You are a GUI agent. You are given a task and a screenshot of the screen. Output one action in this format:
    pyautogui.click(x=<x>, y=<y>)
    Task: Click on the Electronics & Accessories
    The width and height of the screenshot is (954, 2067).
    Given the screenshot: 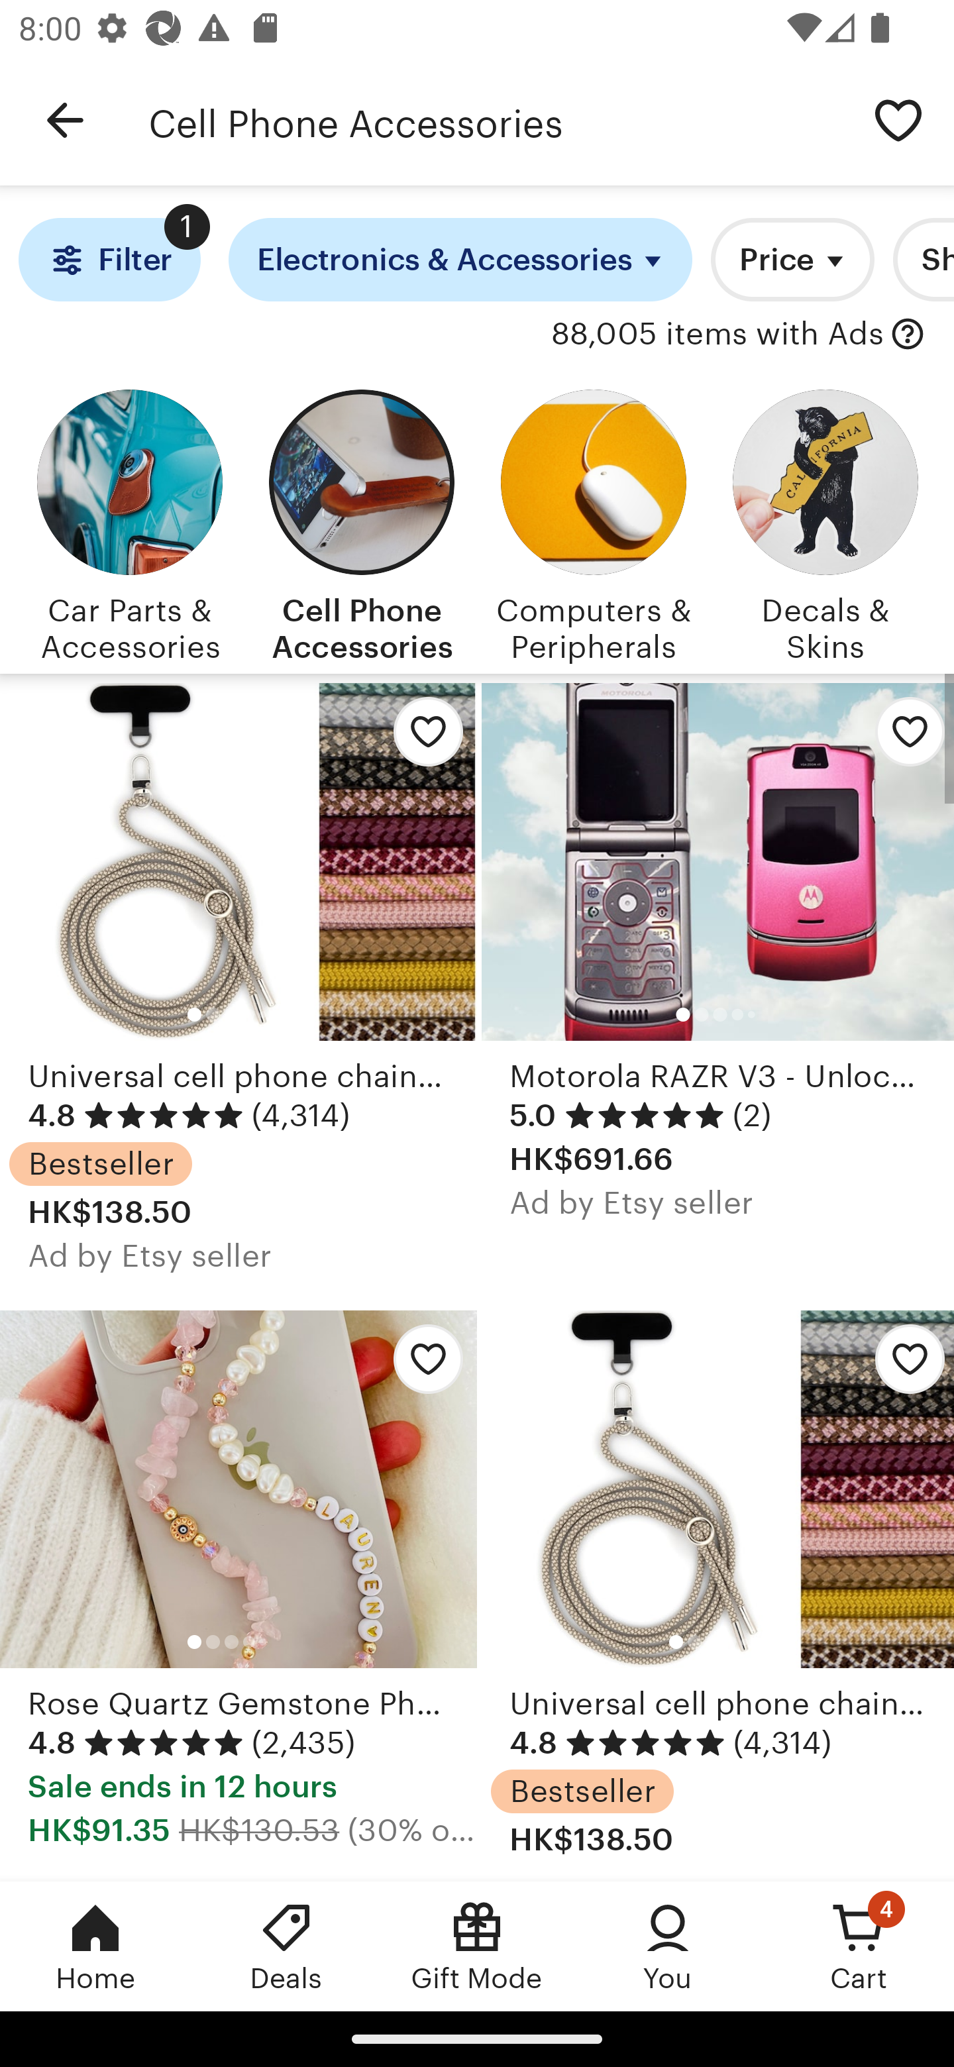 What is the action you would take?
    pyautogui.click(x=460, y=260)
    